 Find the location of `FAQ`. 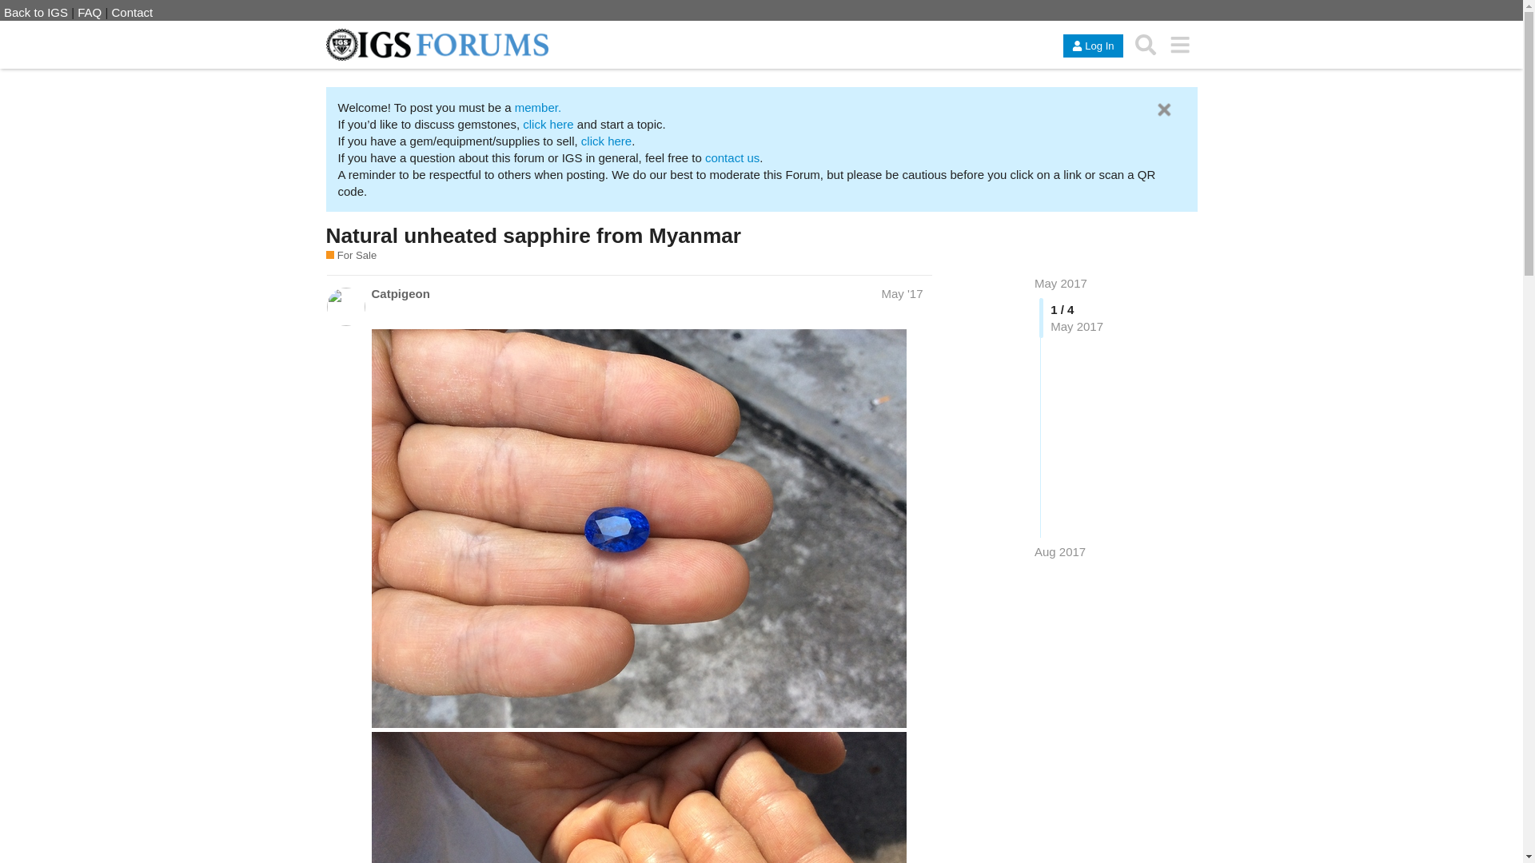

FAQ is located at coordinates (90, 11).